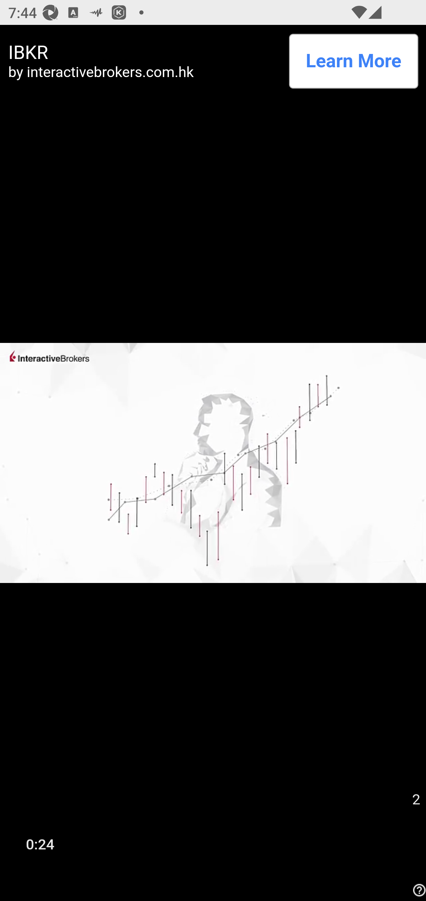 The image size is (426, 901). What do you see at coordinates (40, 844) in the screenshot?
I see `0:25` at bounding box center [40, 844].